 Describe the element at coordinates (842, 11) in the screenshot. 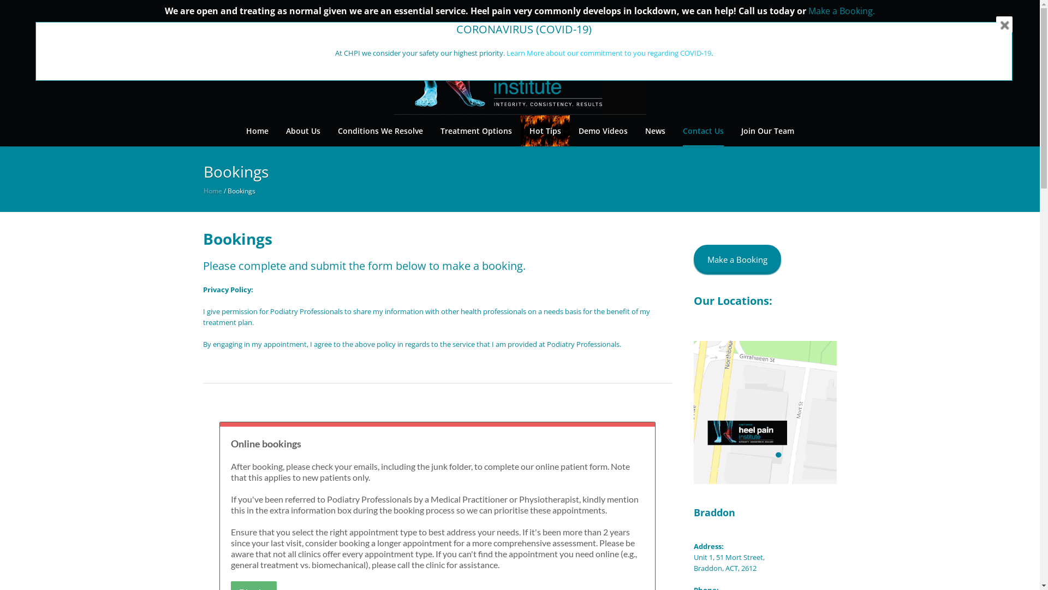

I see `Make a Booking.` at that location.